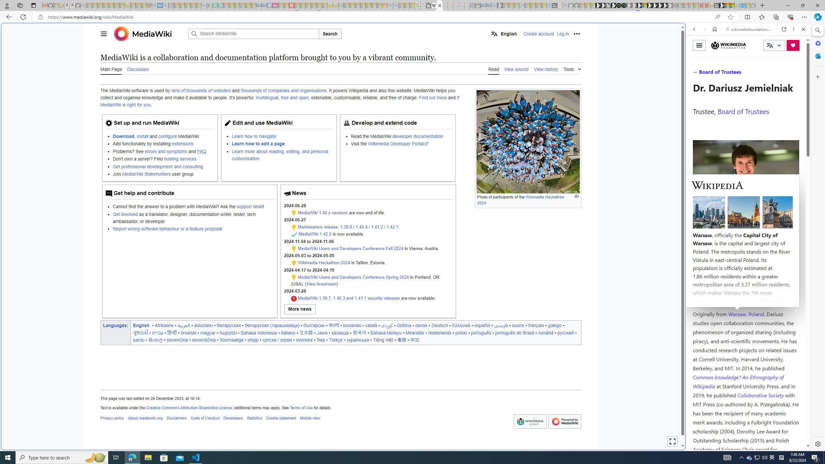  Describe the element at coordinates (417, 136) in the screenshot. I see `developer documentation` at that location.